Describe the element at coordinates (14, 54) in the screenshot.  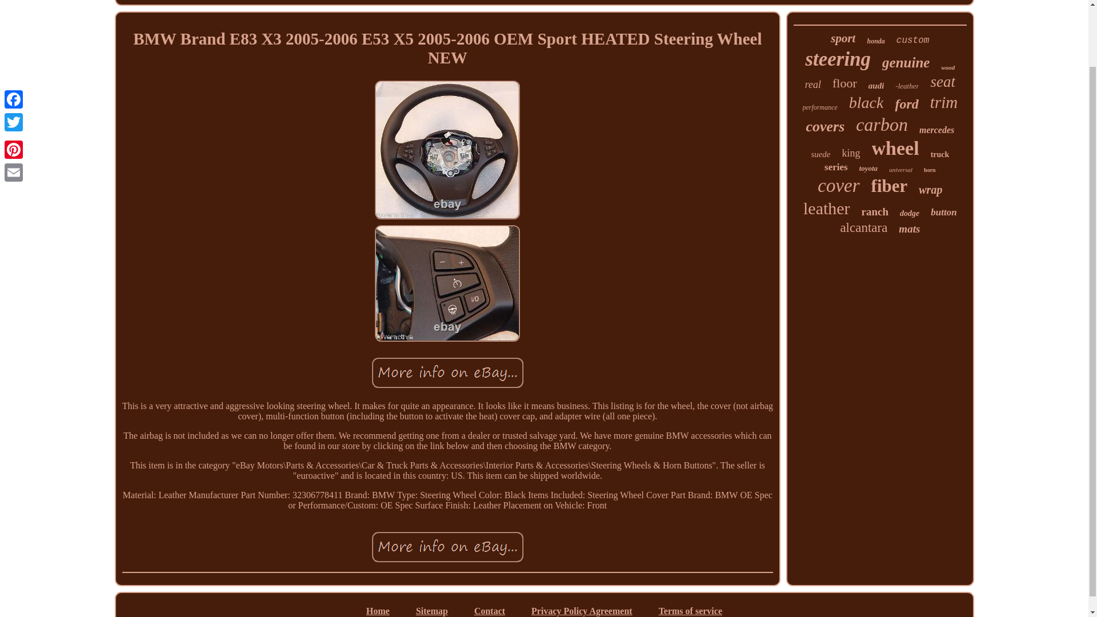
I see `Twitter` at that location.